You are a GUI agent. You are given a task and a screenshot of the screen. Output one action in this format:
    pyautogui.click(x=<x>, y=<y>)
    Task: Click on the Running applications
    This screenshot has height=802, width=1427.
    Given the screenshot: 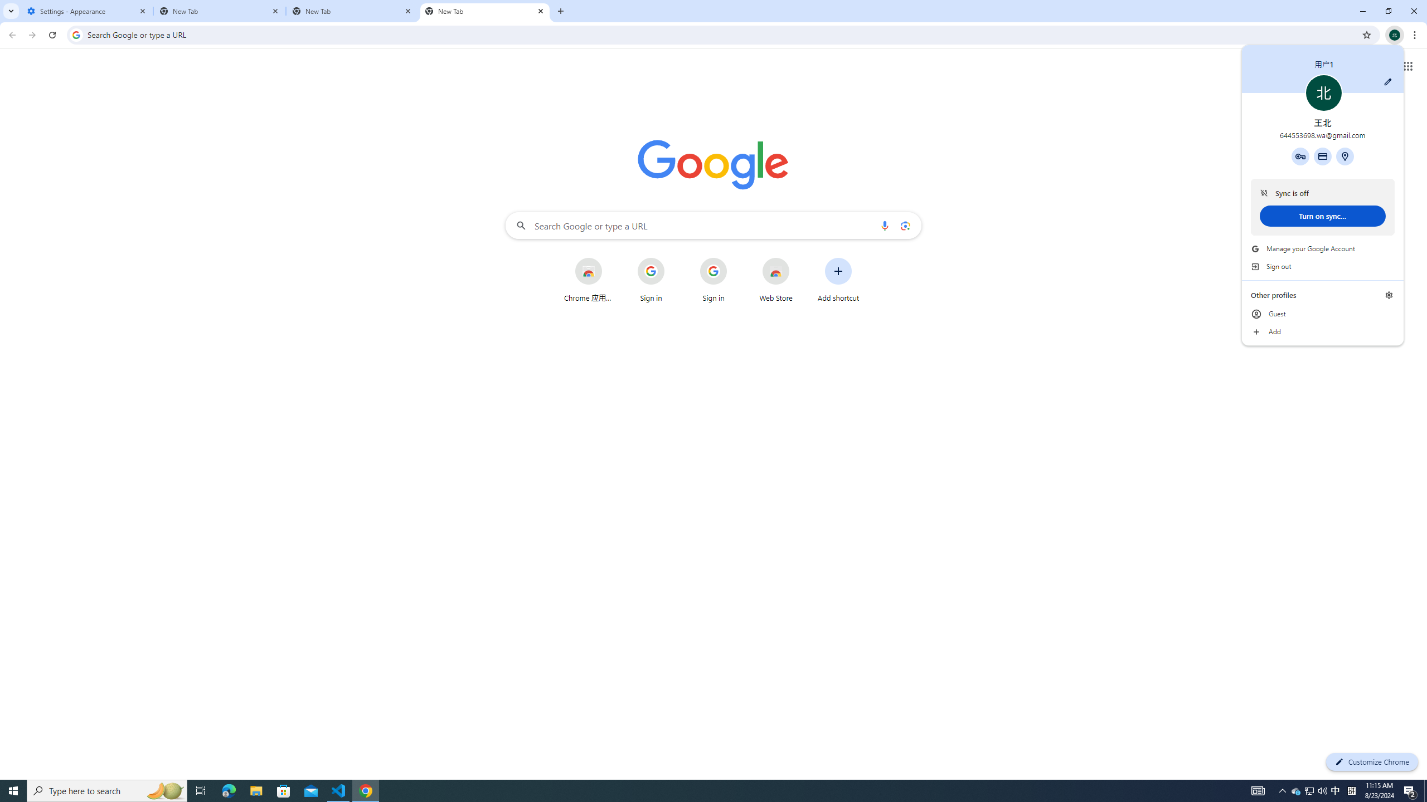 What is the action you would take?
    pyautogui.click(x=735, y=258)
    